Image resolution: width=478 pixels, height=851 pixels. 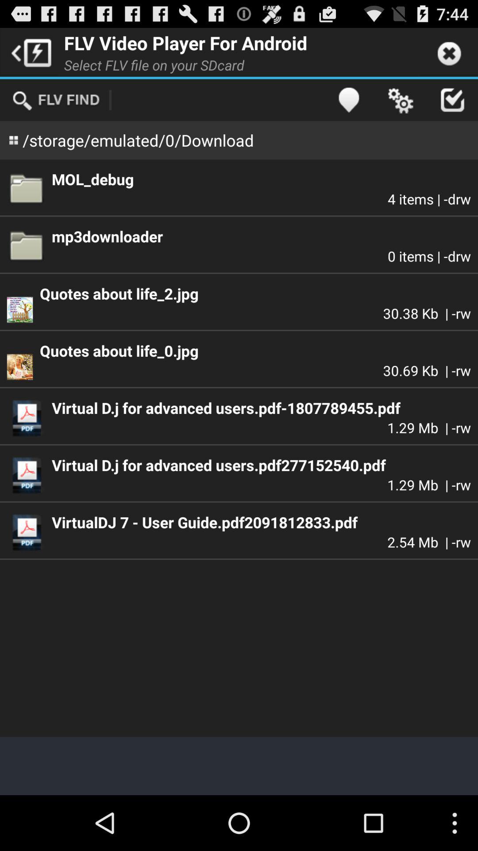 What do you see at coordinates (261, 522) in the screenshot?
I see `launch the virtualdj 7 user icon` at bounding box center [261, 522].